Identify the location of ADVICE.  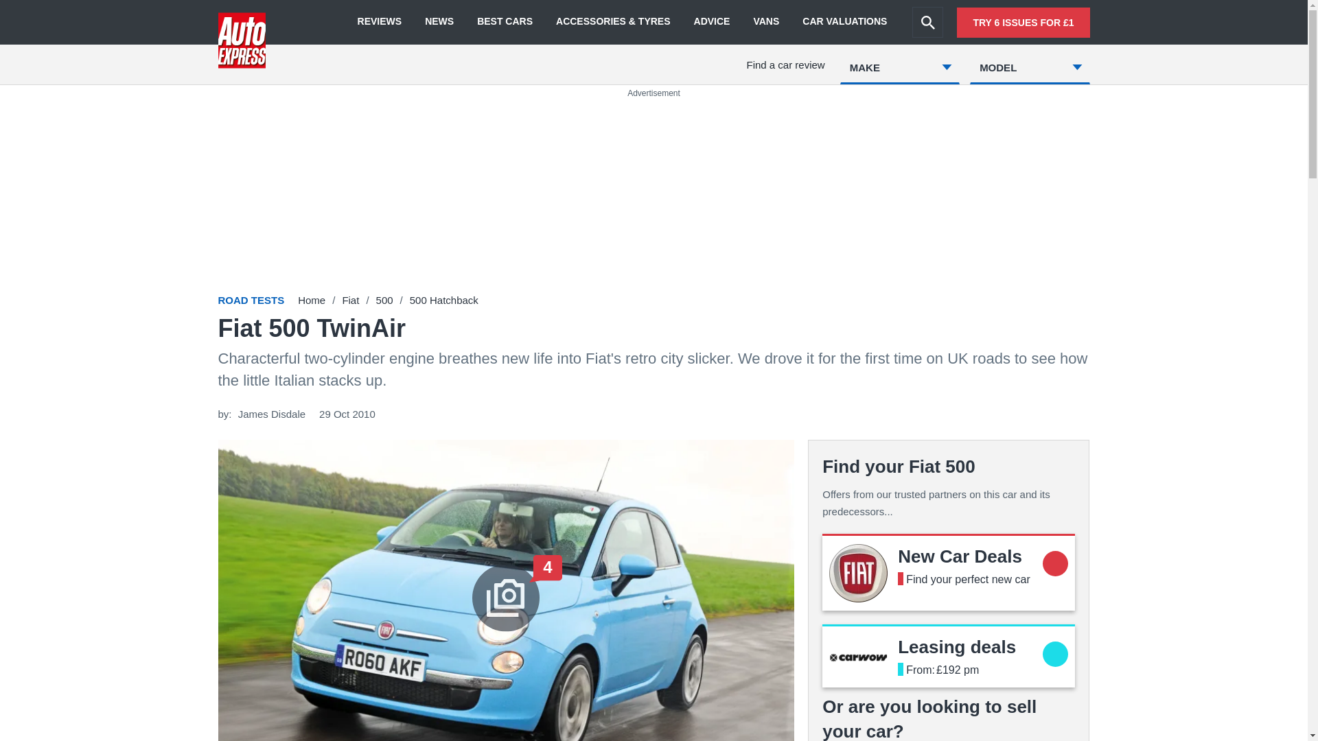
(504, 22).